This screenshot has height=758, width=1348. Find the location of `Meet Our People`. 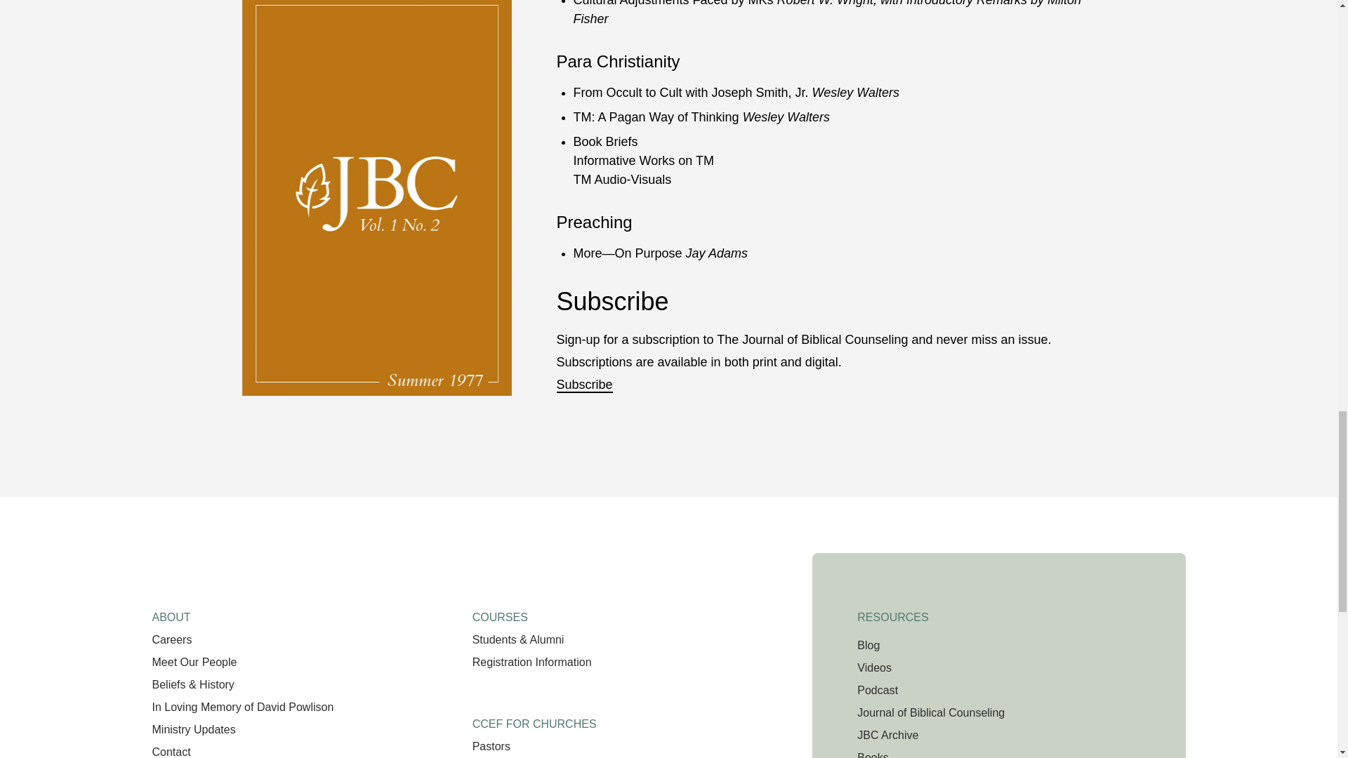

Meet Our People is located at coordinates (194, 662).